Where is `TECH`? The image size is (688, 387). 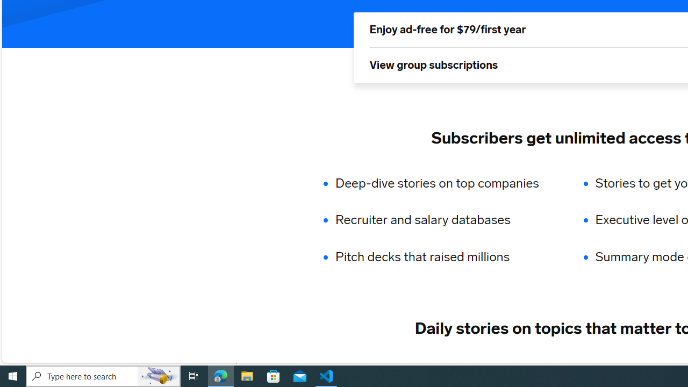 TECH is located at coordinates (264, 366).